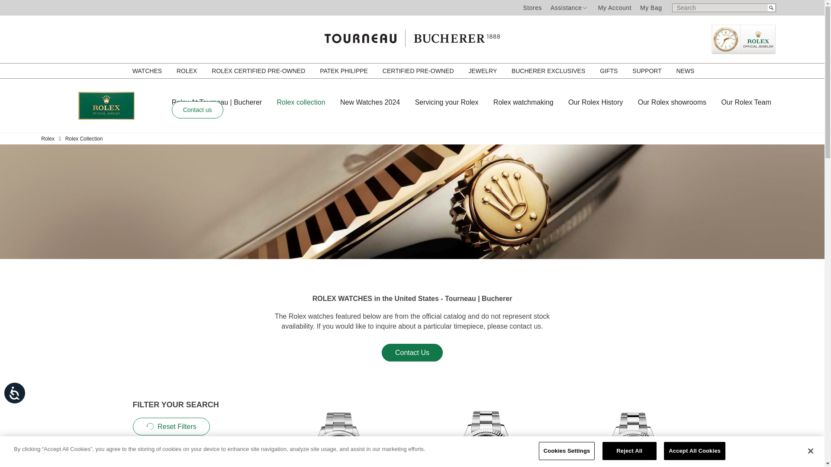 Image resolution: width=831 pixels, height=467 pixels. I want to click on Servicing your Rolex, so click(454, 102).